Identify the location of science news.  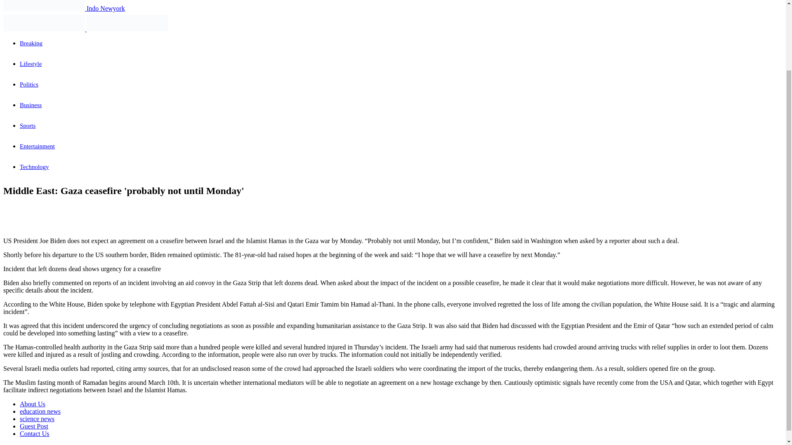
(37, 419).